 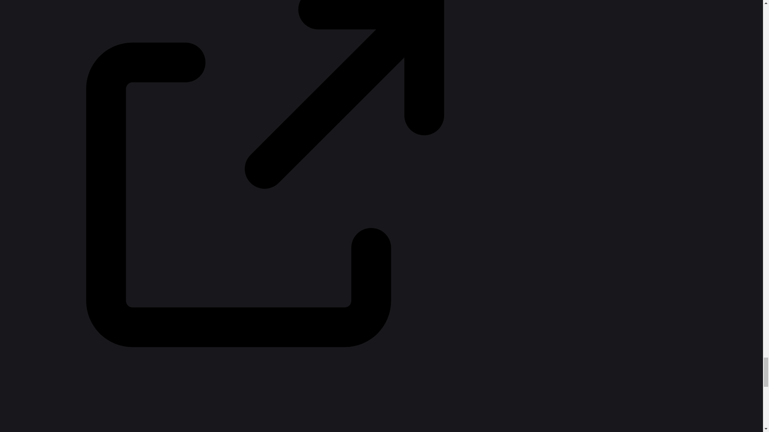 I want to click on Jun 2015, so click(x=712, y=267).